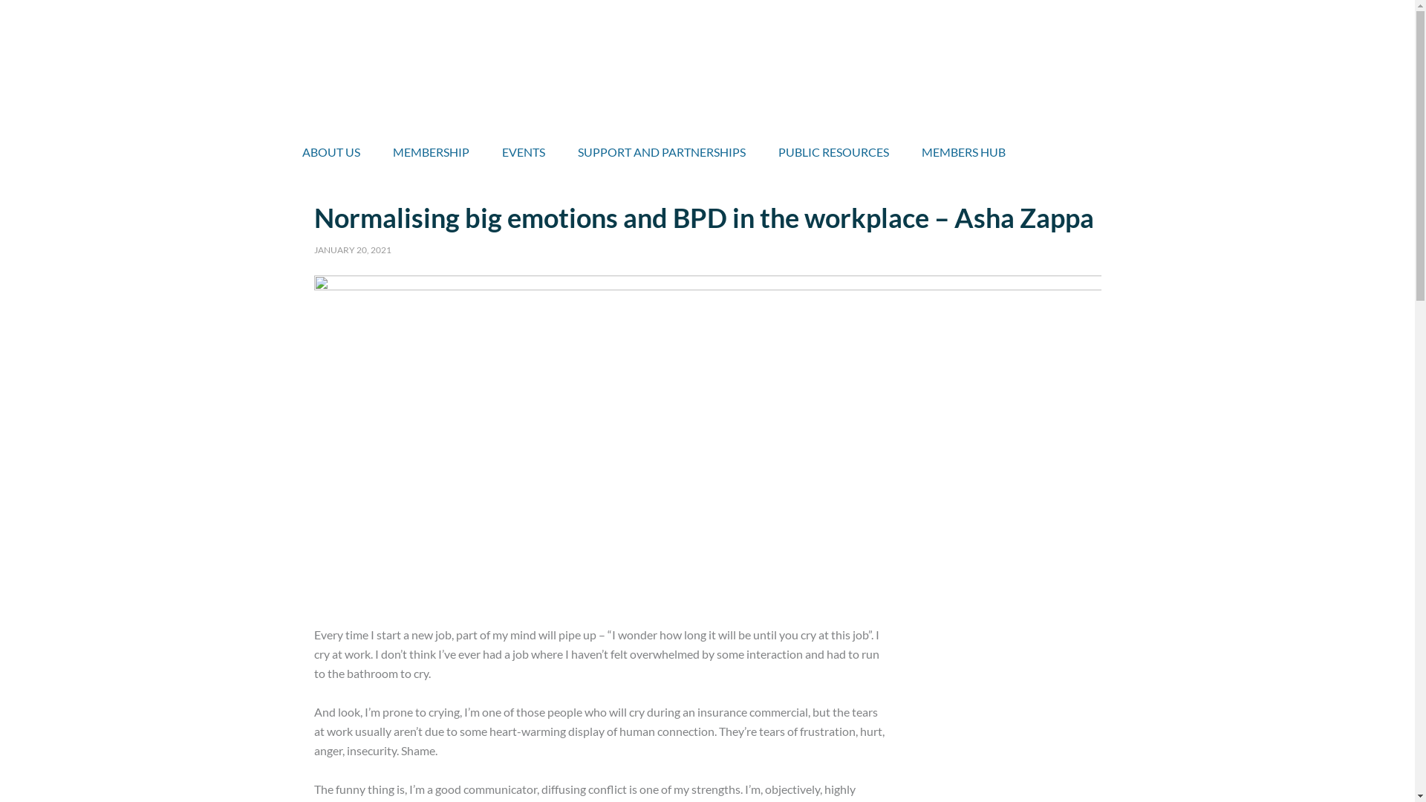  Describe the element at coordinates (431, 150) in the screenshot. I see `MEMBERSHIP` at that location.